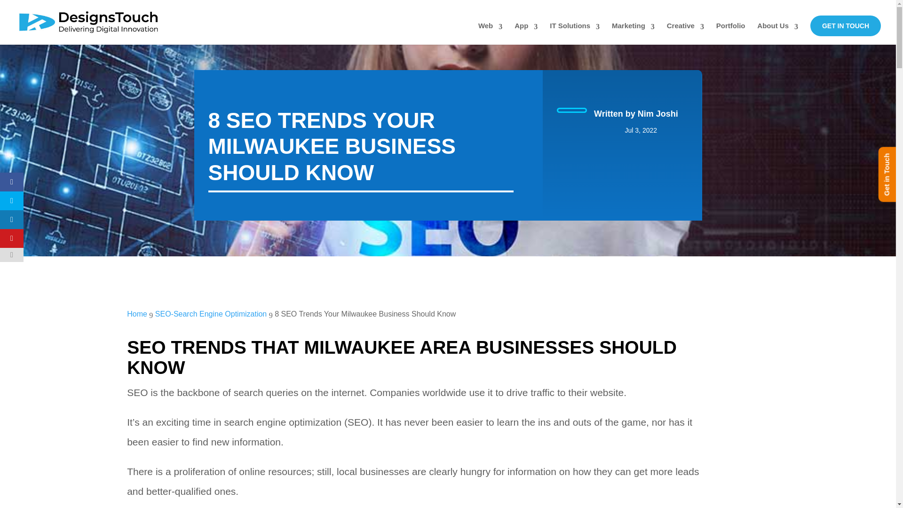 This screenshot has height=508, width=903. What do you see at coordinates (657, 114) in the screenshot?
I see `Nim Joshi` at bounding box center [657, 114].